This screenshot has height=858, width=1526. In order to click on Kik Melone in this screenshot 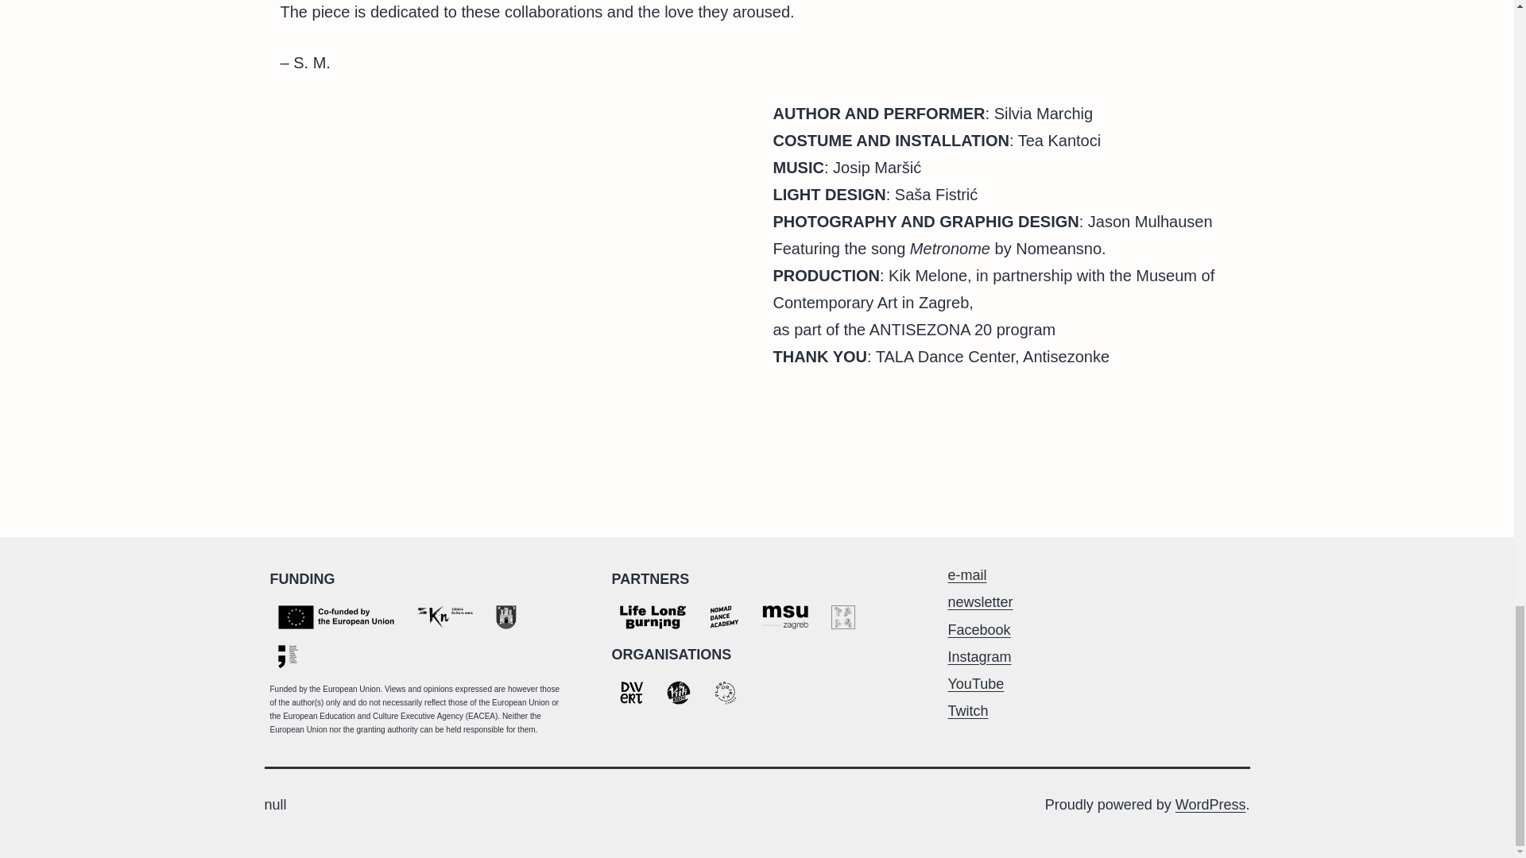, I will do `click(677, 693)`.